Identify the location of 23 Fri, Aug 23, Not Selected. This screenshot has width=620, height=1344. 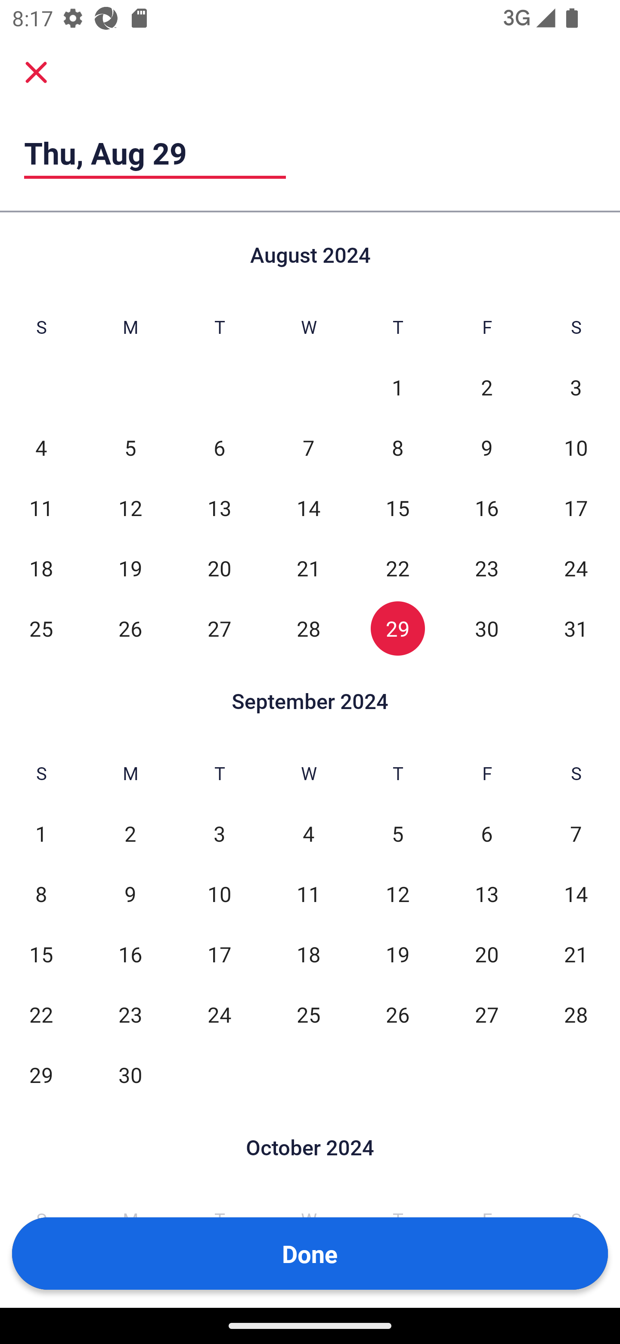
(487, 568).